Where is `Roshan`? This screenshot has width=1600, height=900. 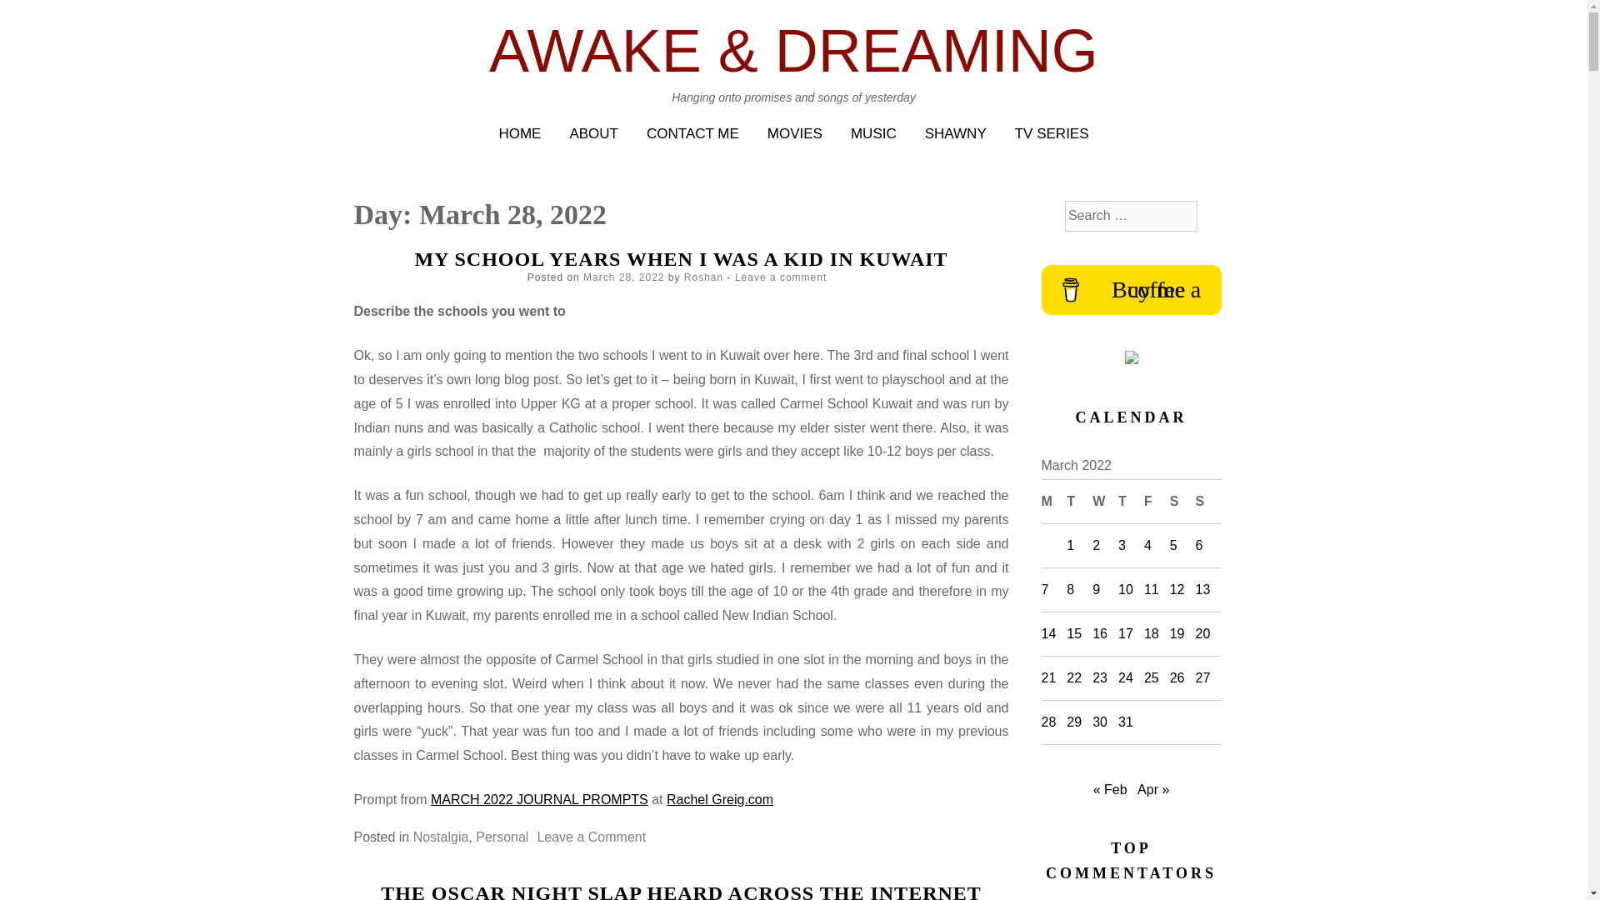
Roshan is located at coordinates (703, 277).